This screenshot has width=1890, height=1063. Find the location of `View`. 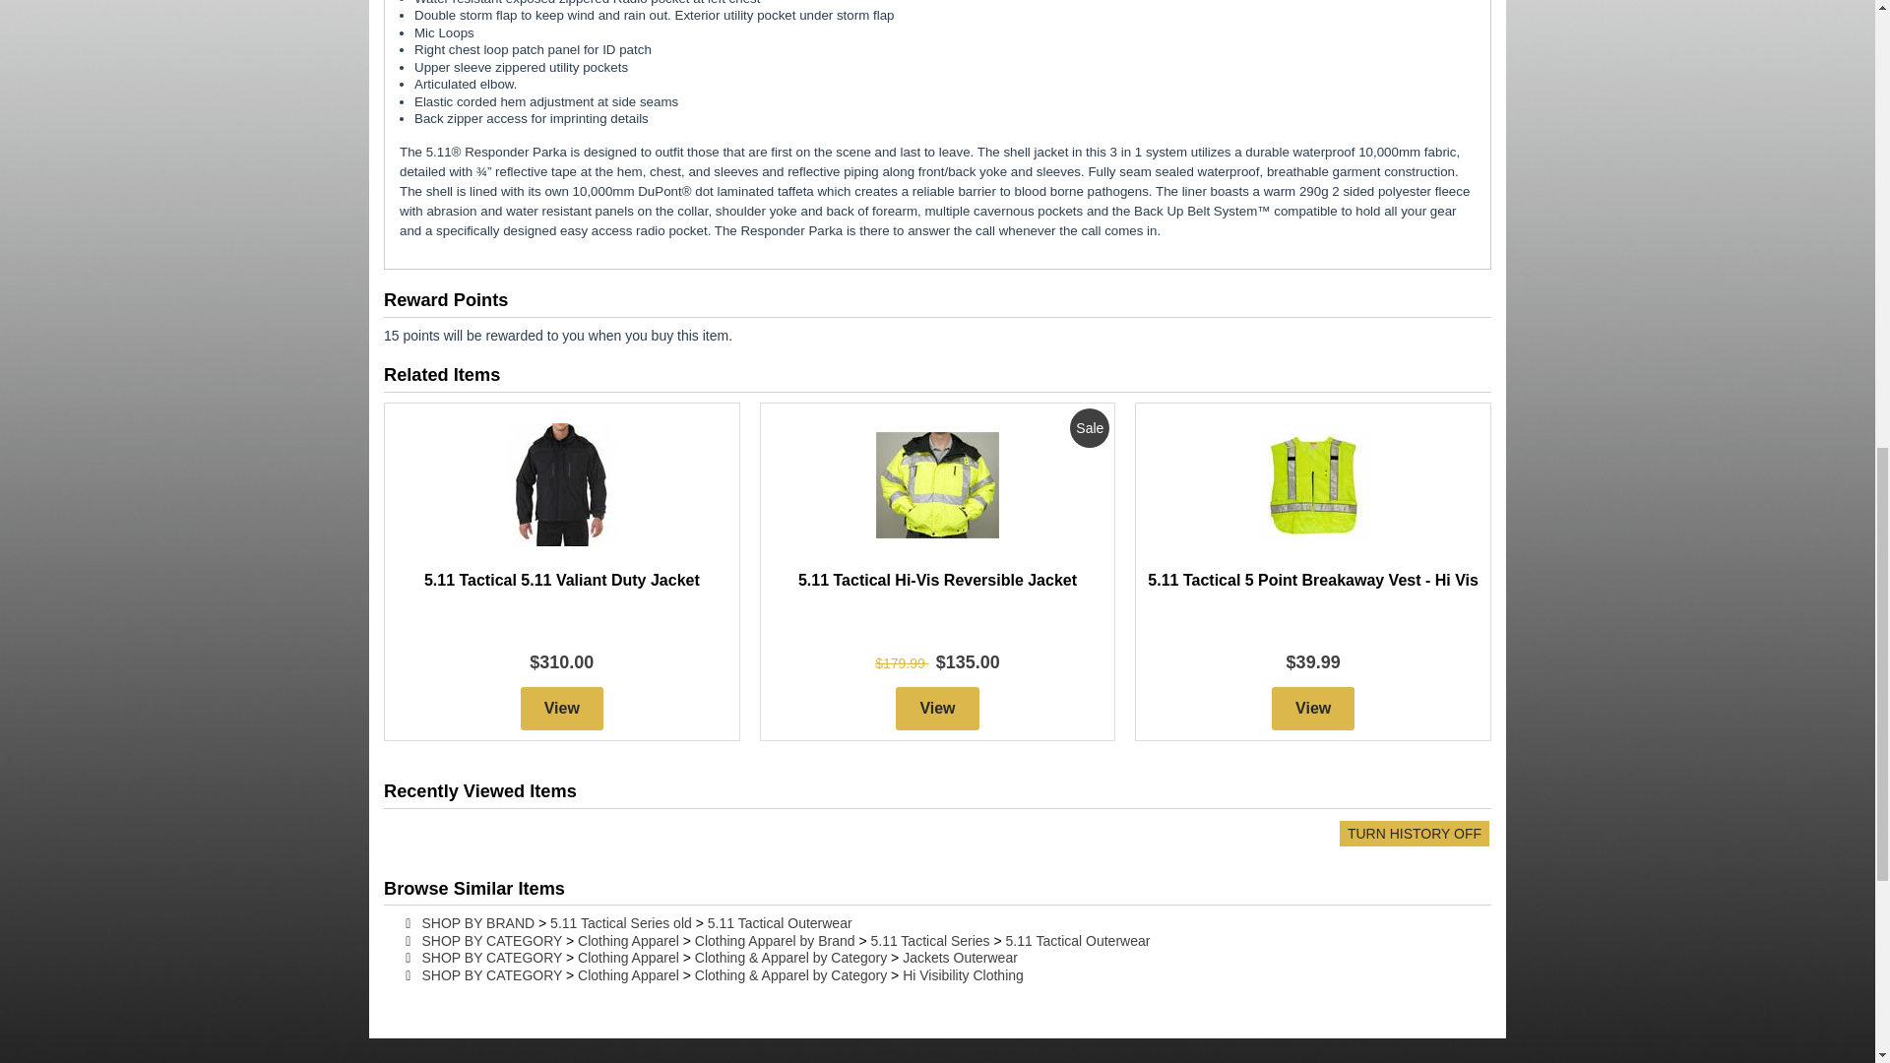

View is located at coordinates (561, 708).